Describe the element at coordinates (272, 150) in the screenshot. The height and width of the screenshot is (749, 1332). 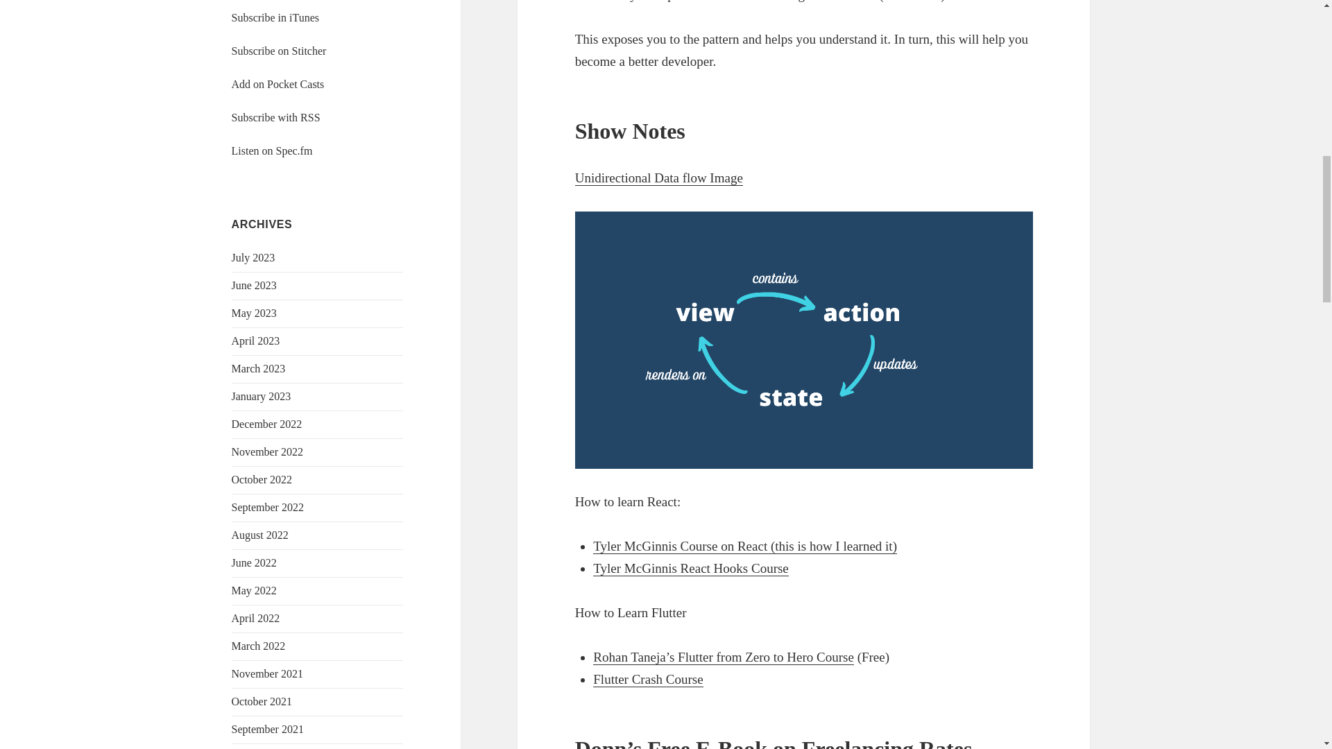
I see `Listen on Spec.fm` at that location.